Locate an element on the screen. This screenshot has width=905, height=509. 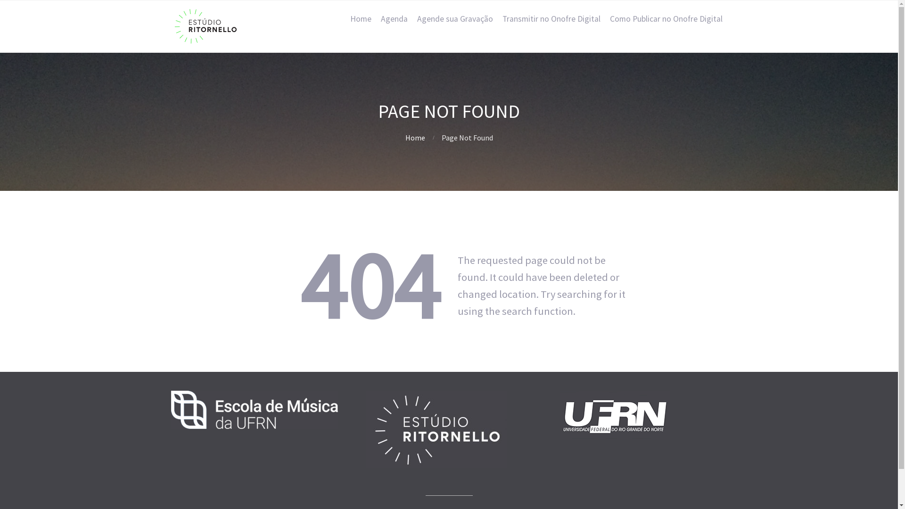
Home is located at coordinates (360, 19).